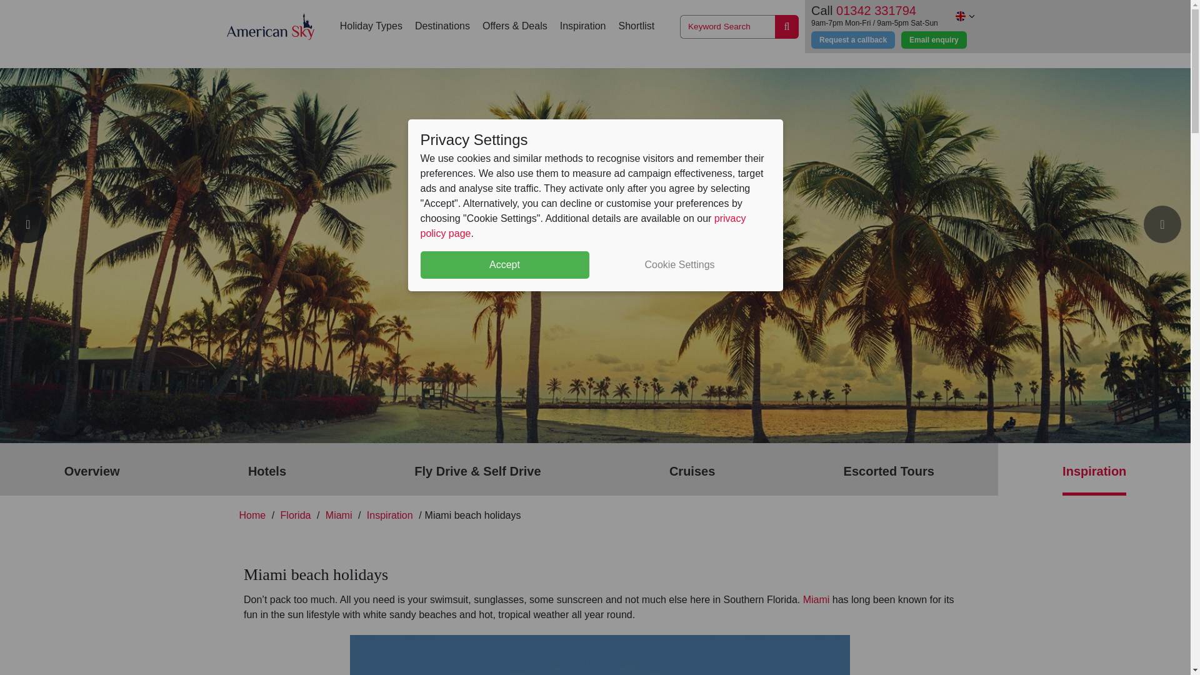 The width and height of the screenshot is (1200, 675). What do you see at coordinates (442, 26) in the screenshot?
I see `Destinations` at bounding box center [442, 26].